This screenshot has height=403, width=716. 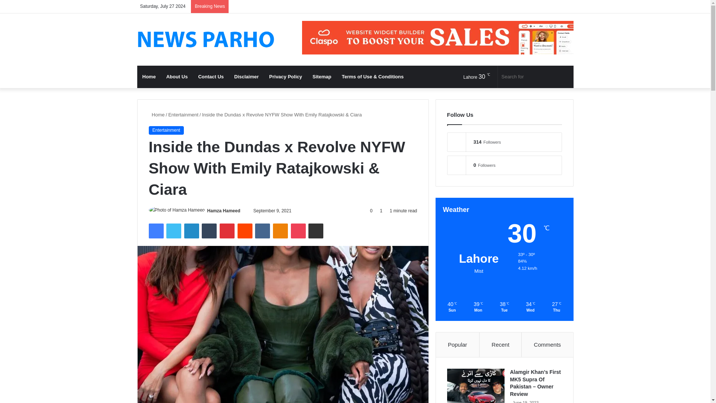 What do you see at coordinates (298, 231) in the screenshot?
I see `Pocket` at bounding box center [298, 231].